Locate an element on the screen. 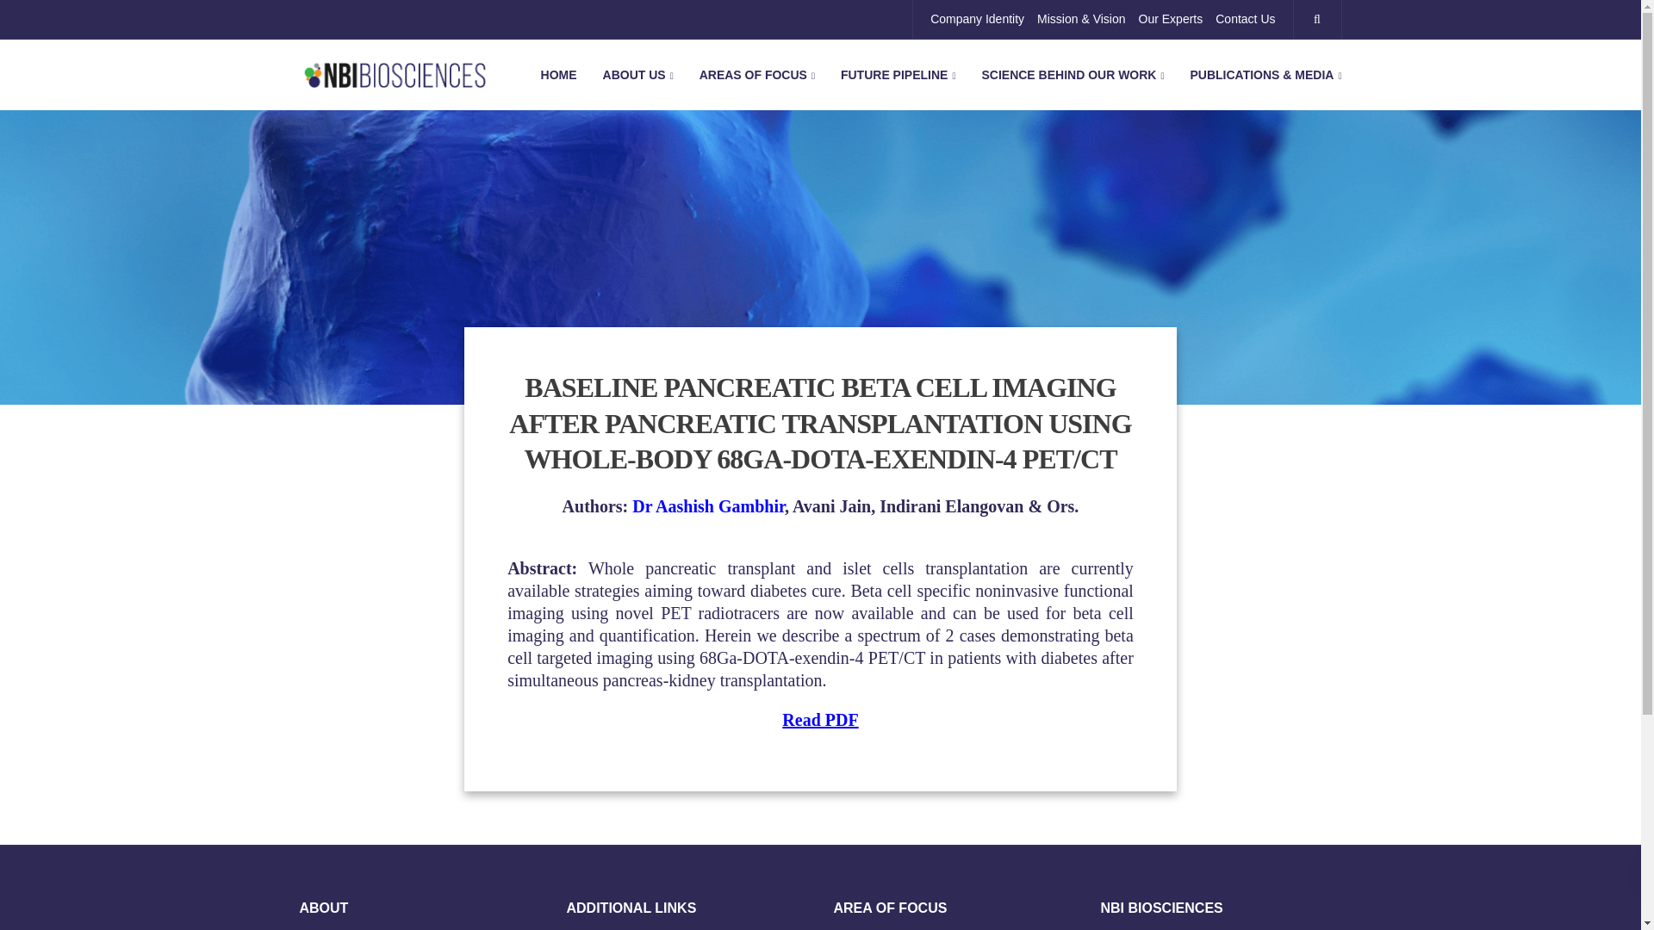  HOME is located at coordinates (558, 74).